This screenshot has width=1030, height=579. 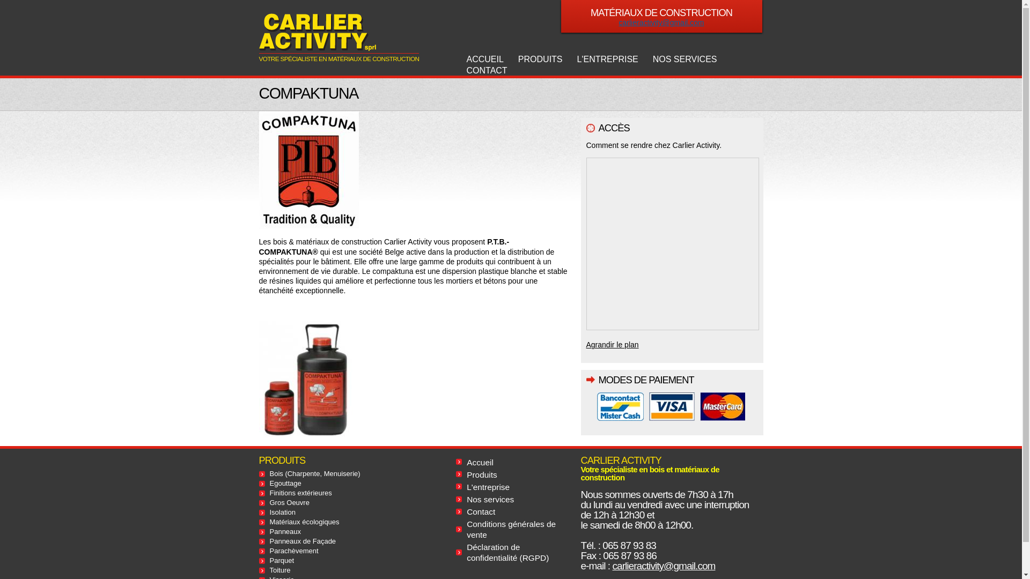 I want to click on ACCUEIL, so click(x=485, y=60).